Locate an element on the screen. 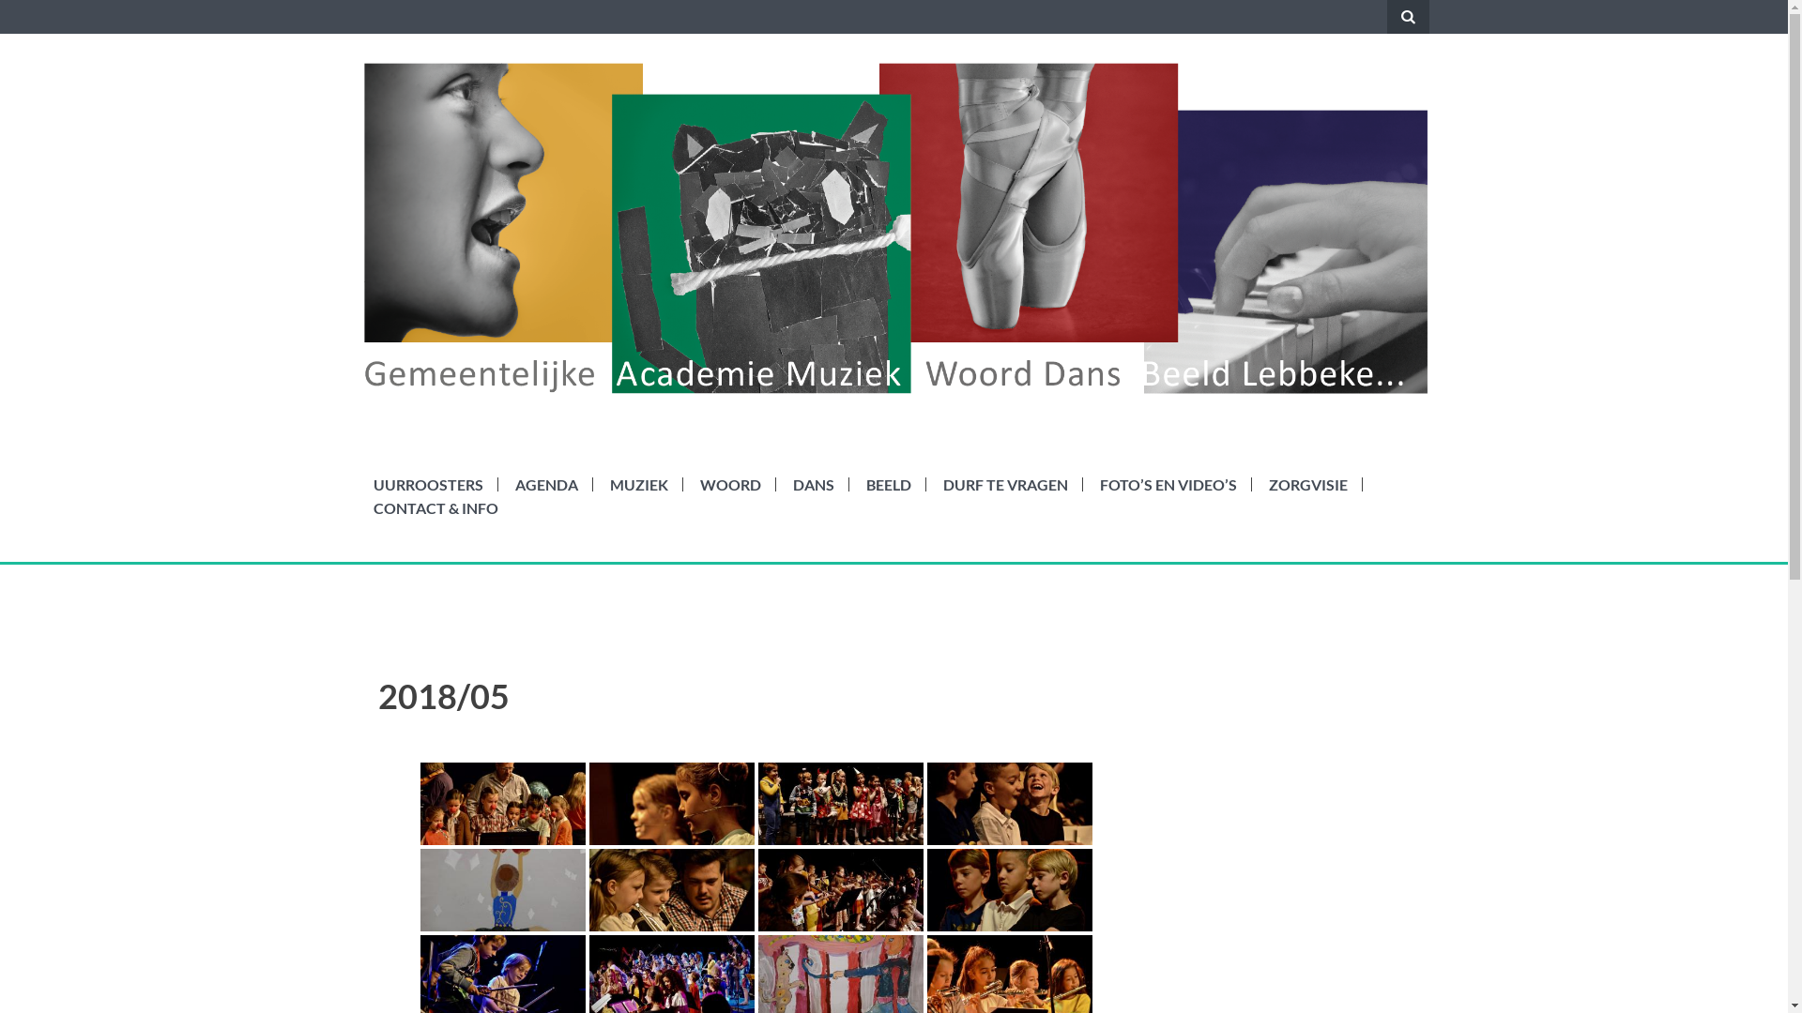  ACADEMIE LEBBEKE is located at coordinates (583, 421).